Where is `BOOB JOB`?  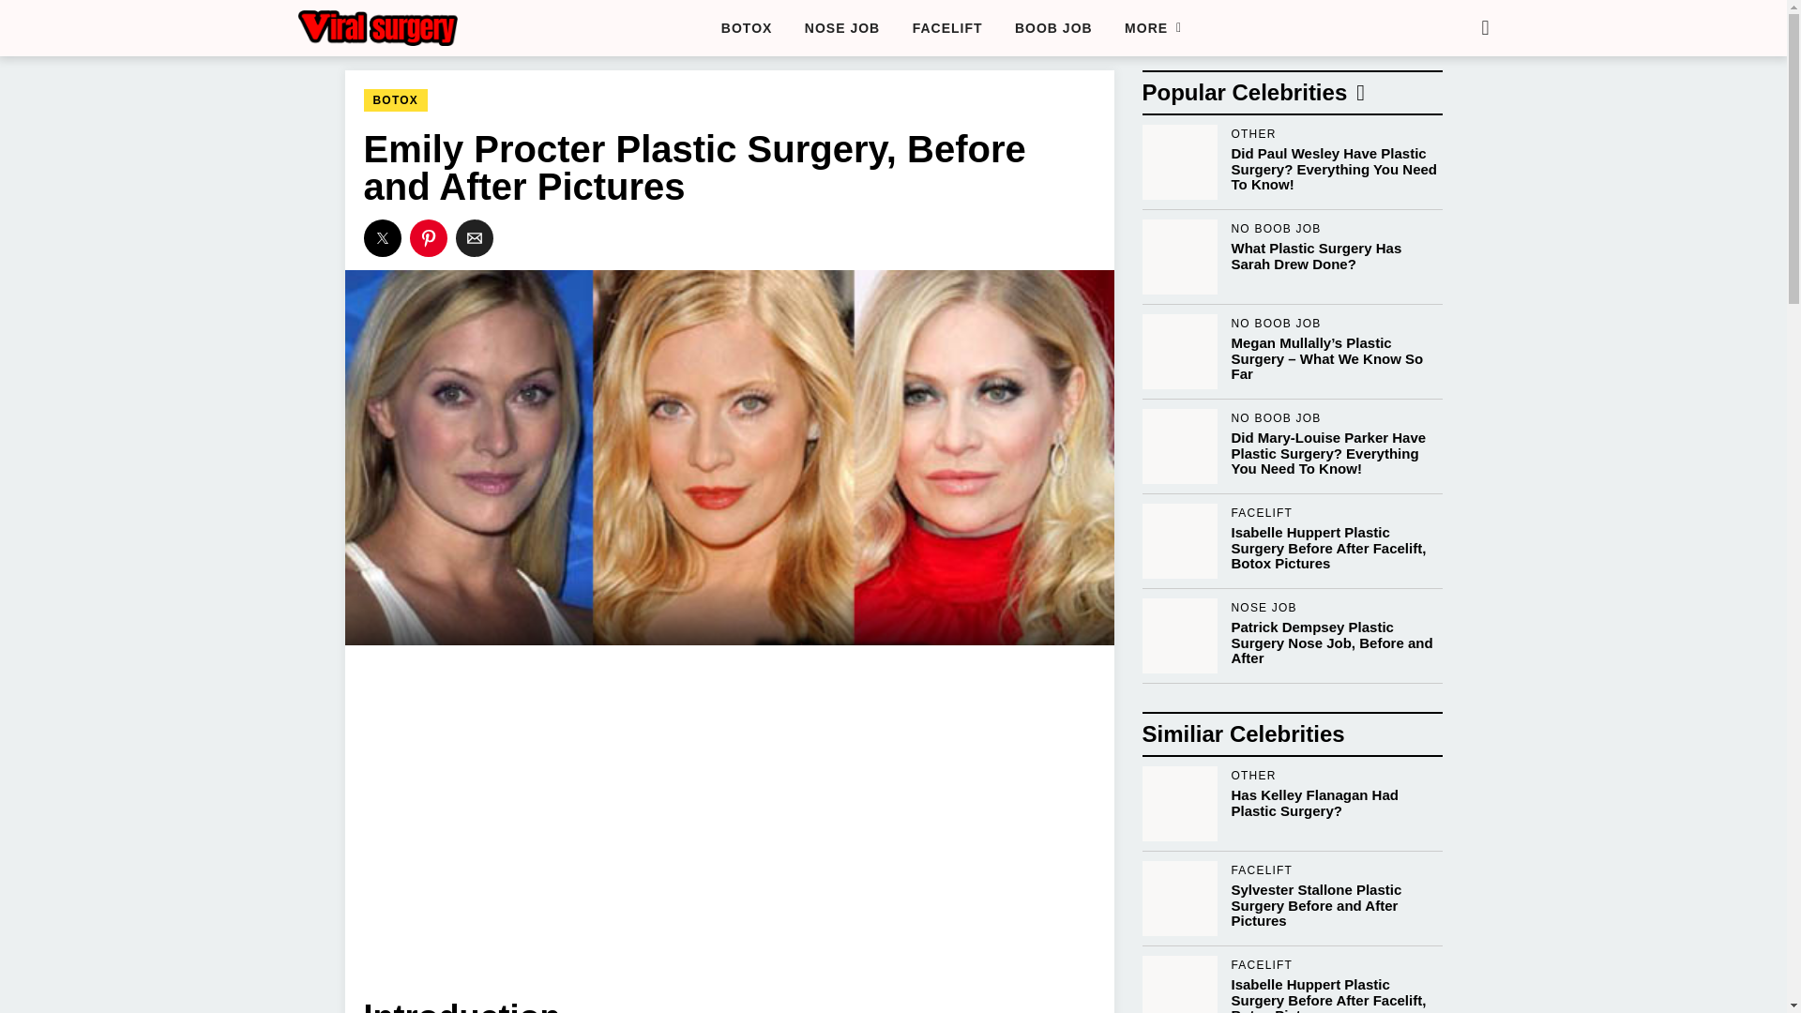
BOOB JOB is located at coordinates (1054, 28).